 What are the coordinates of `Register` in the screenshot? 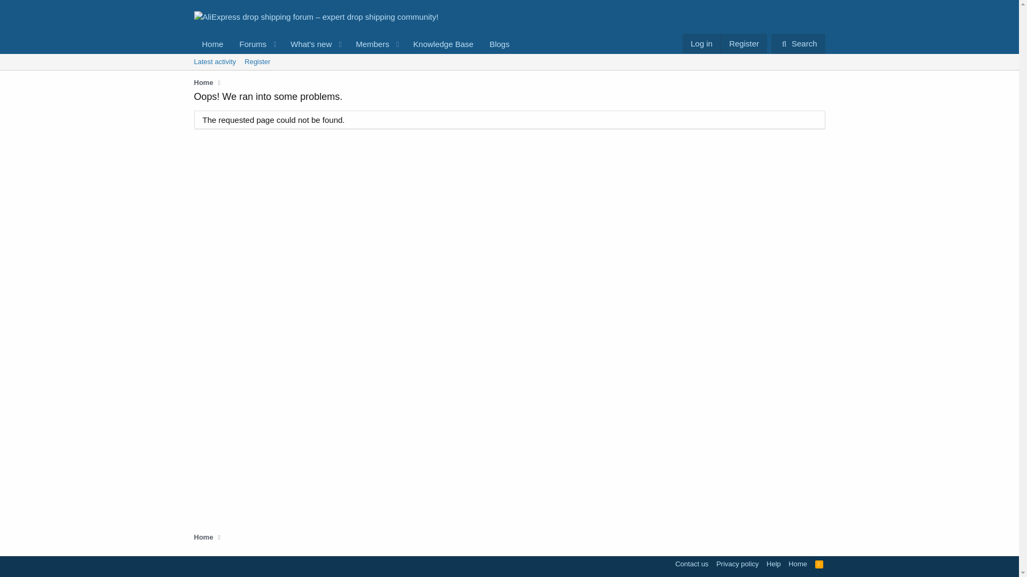 It's located at (744, 43).